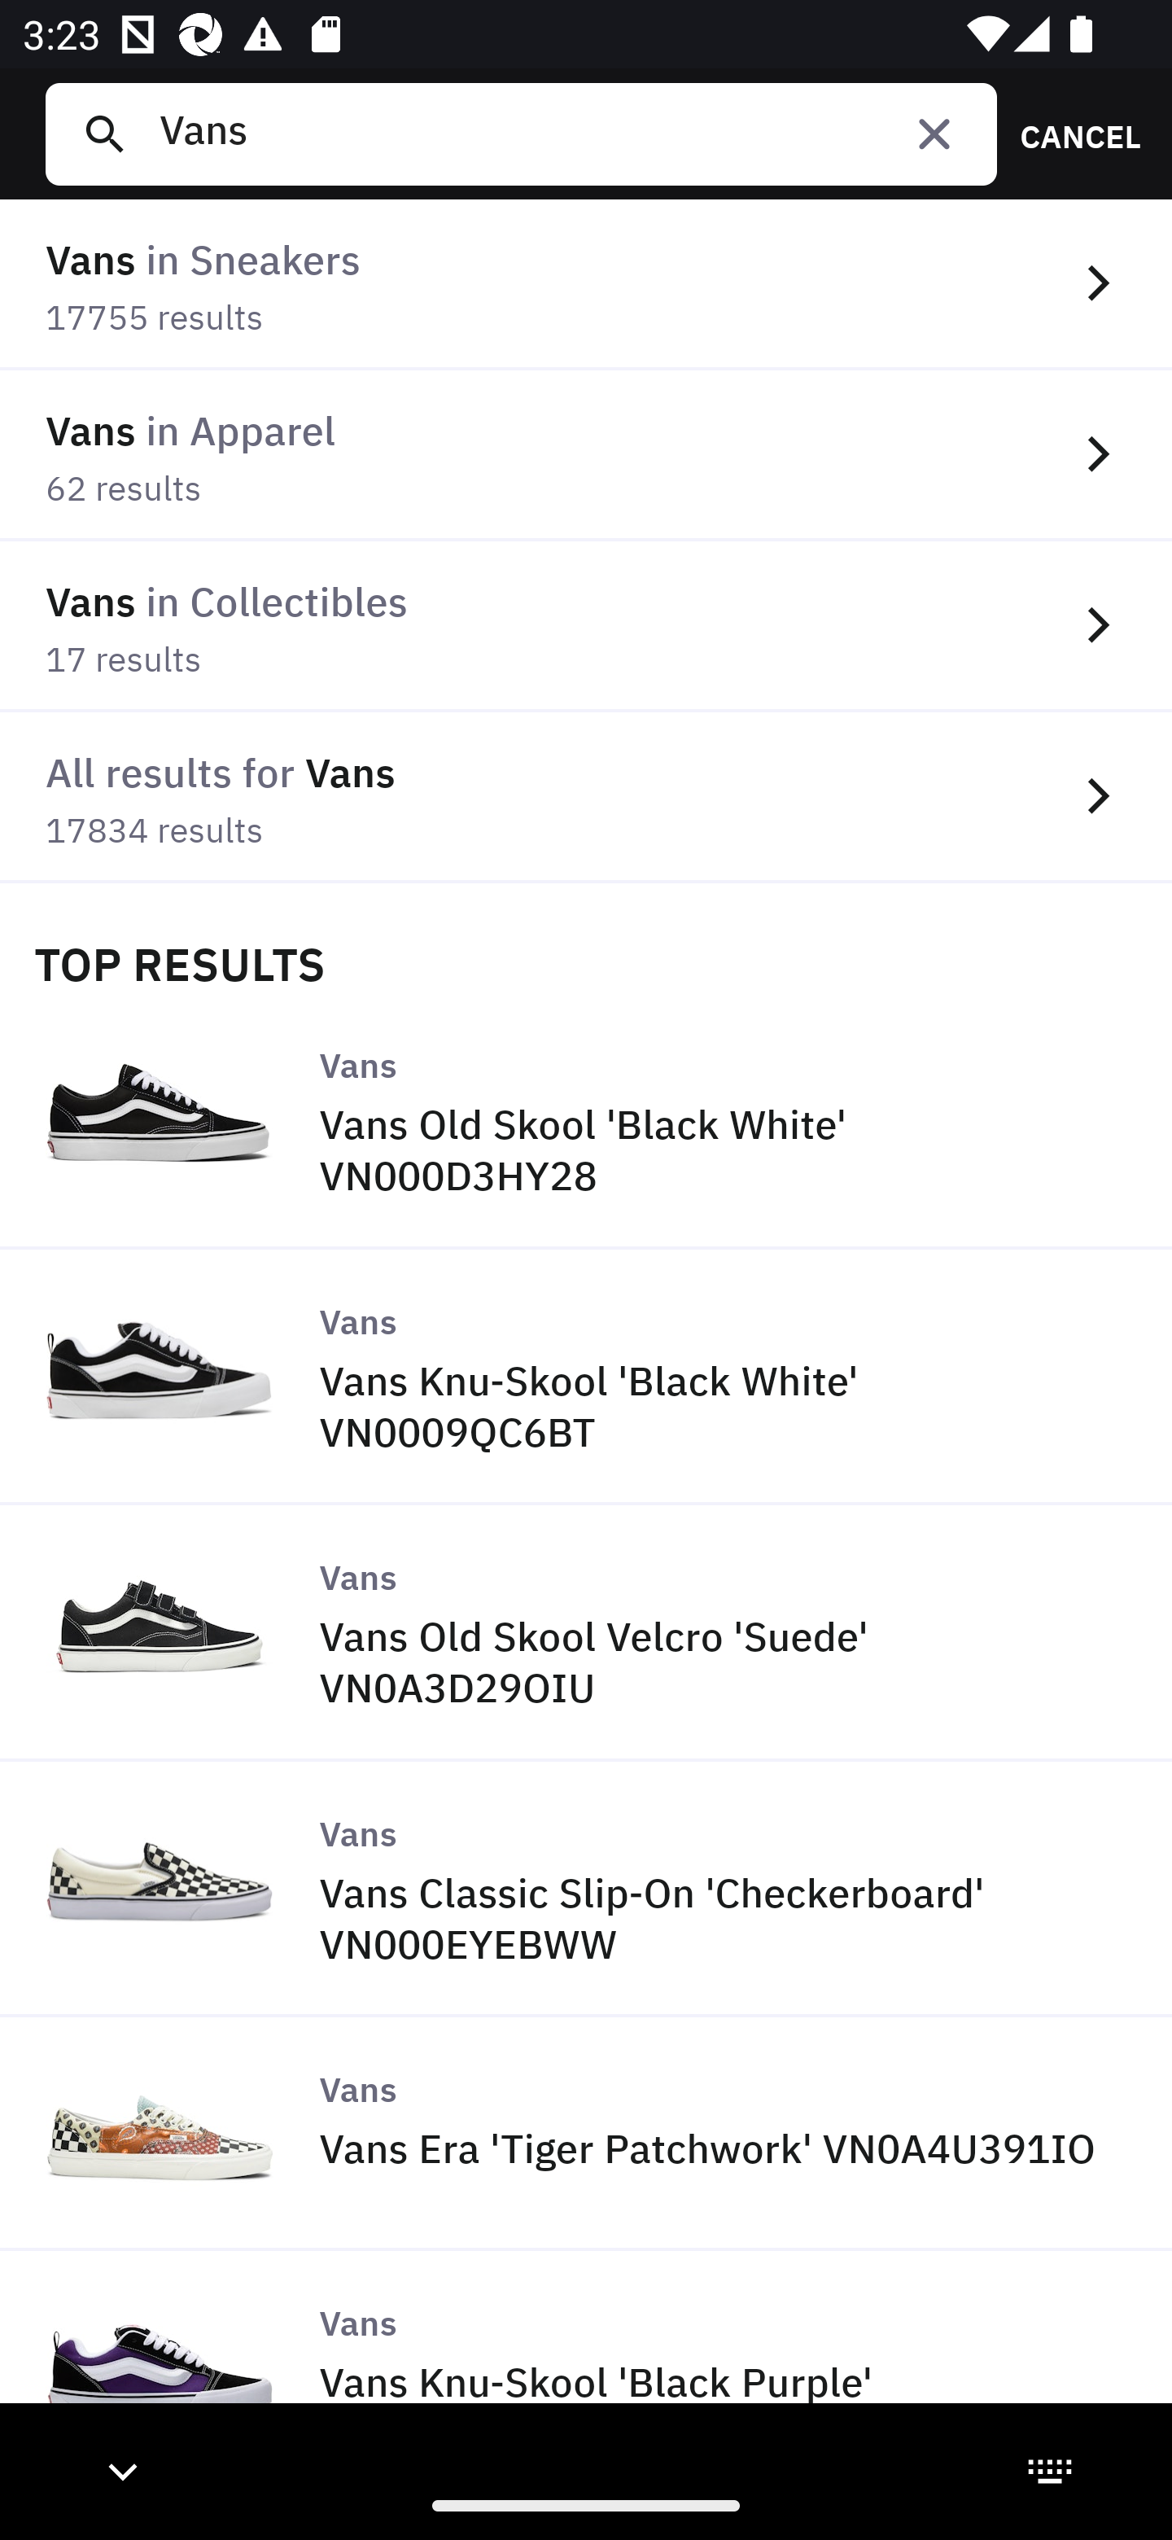 The image size is (1172, 2540). Describe the element at coordinates (1069, 134) in the screenshot. I see `CANCEL` at that location.